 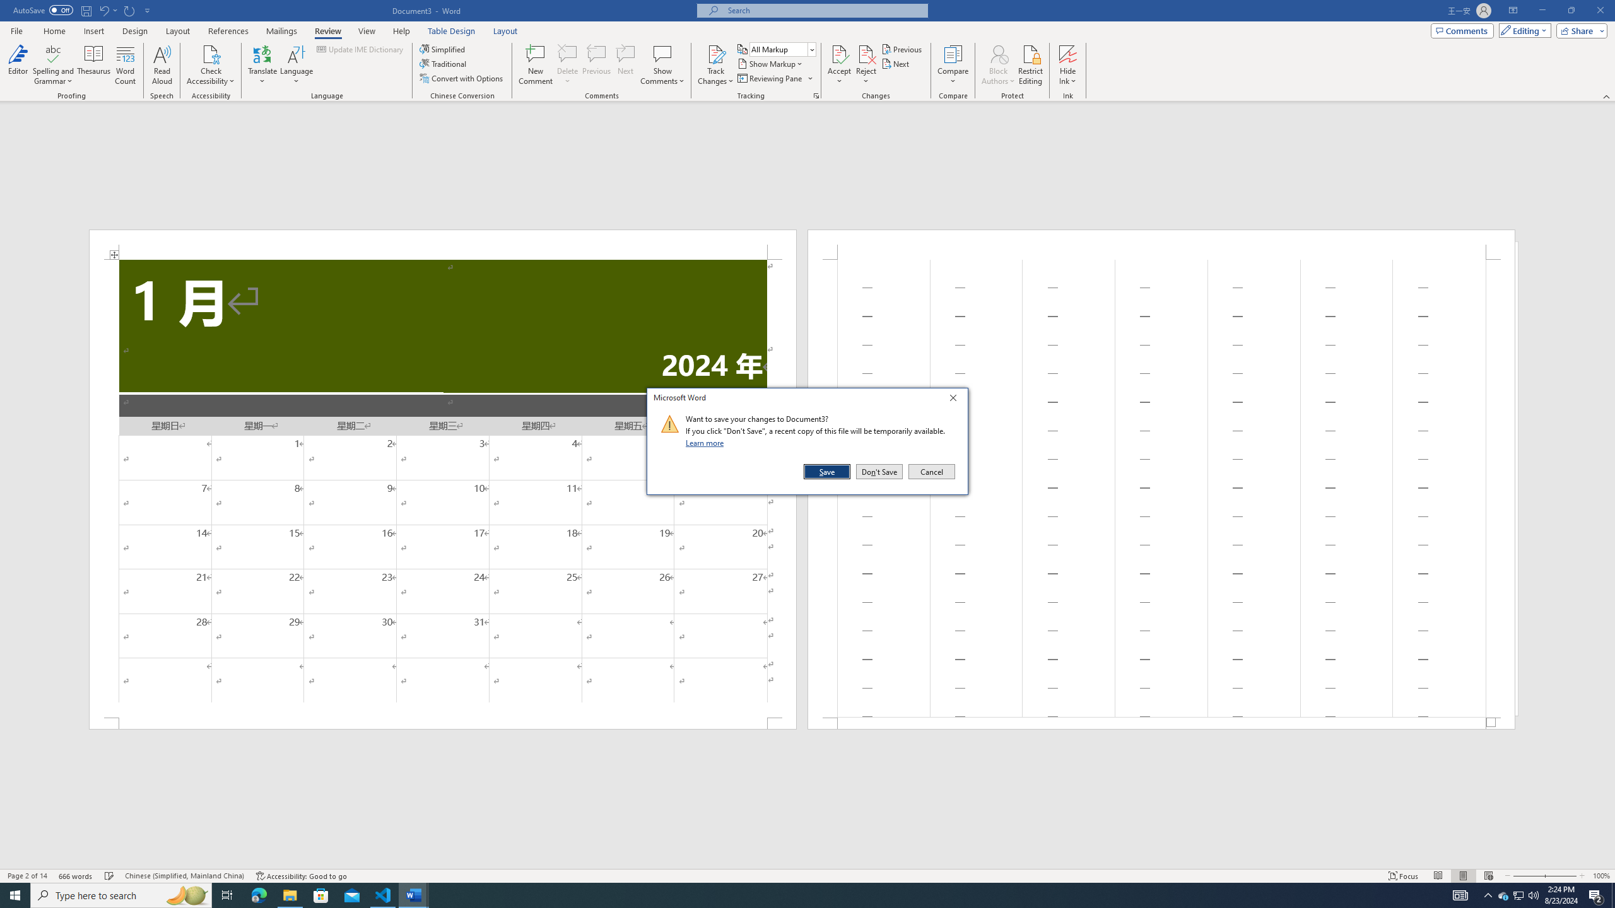 I want to click on Reviewing Pane, so click(x=321, y=895).